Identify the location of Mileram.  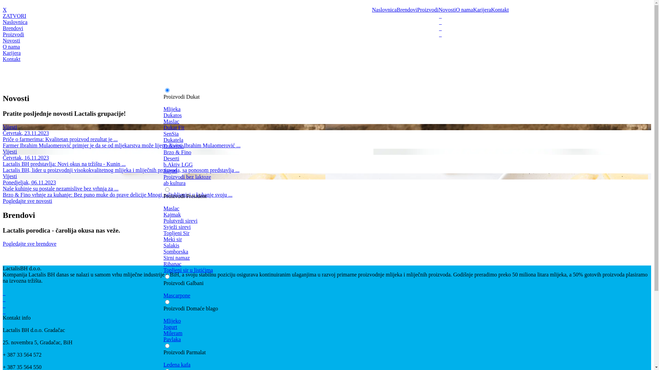
(318, 333).